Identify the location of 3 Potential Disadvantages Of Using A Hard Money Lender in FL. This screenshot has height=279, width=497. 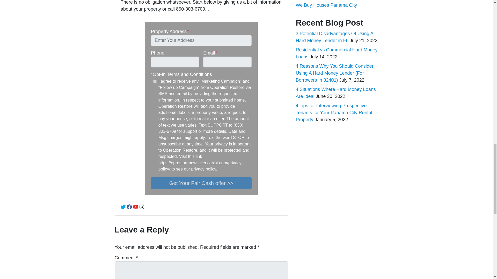
(334, 37).